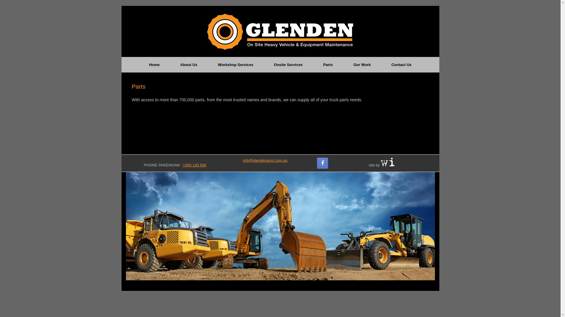 Image resolution: width=565 pixels, height=317 pixels. What do you see at coordinates (235, 65) in the screenshot?
I see `Workshop Services` at bounding box center [235, 65].